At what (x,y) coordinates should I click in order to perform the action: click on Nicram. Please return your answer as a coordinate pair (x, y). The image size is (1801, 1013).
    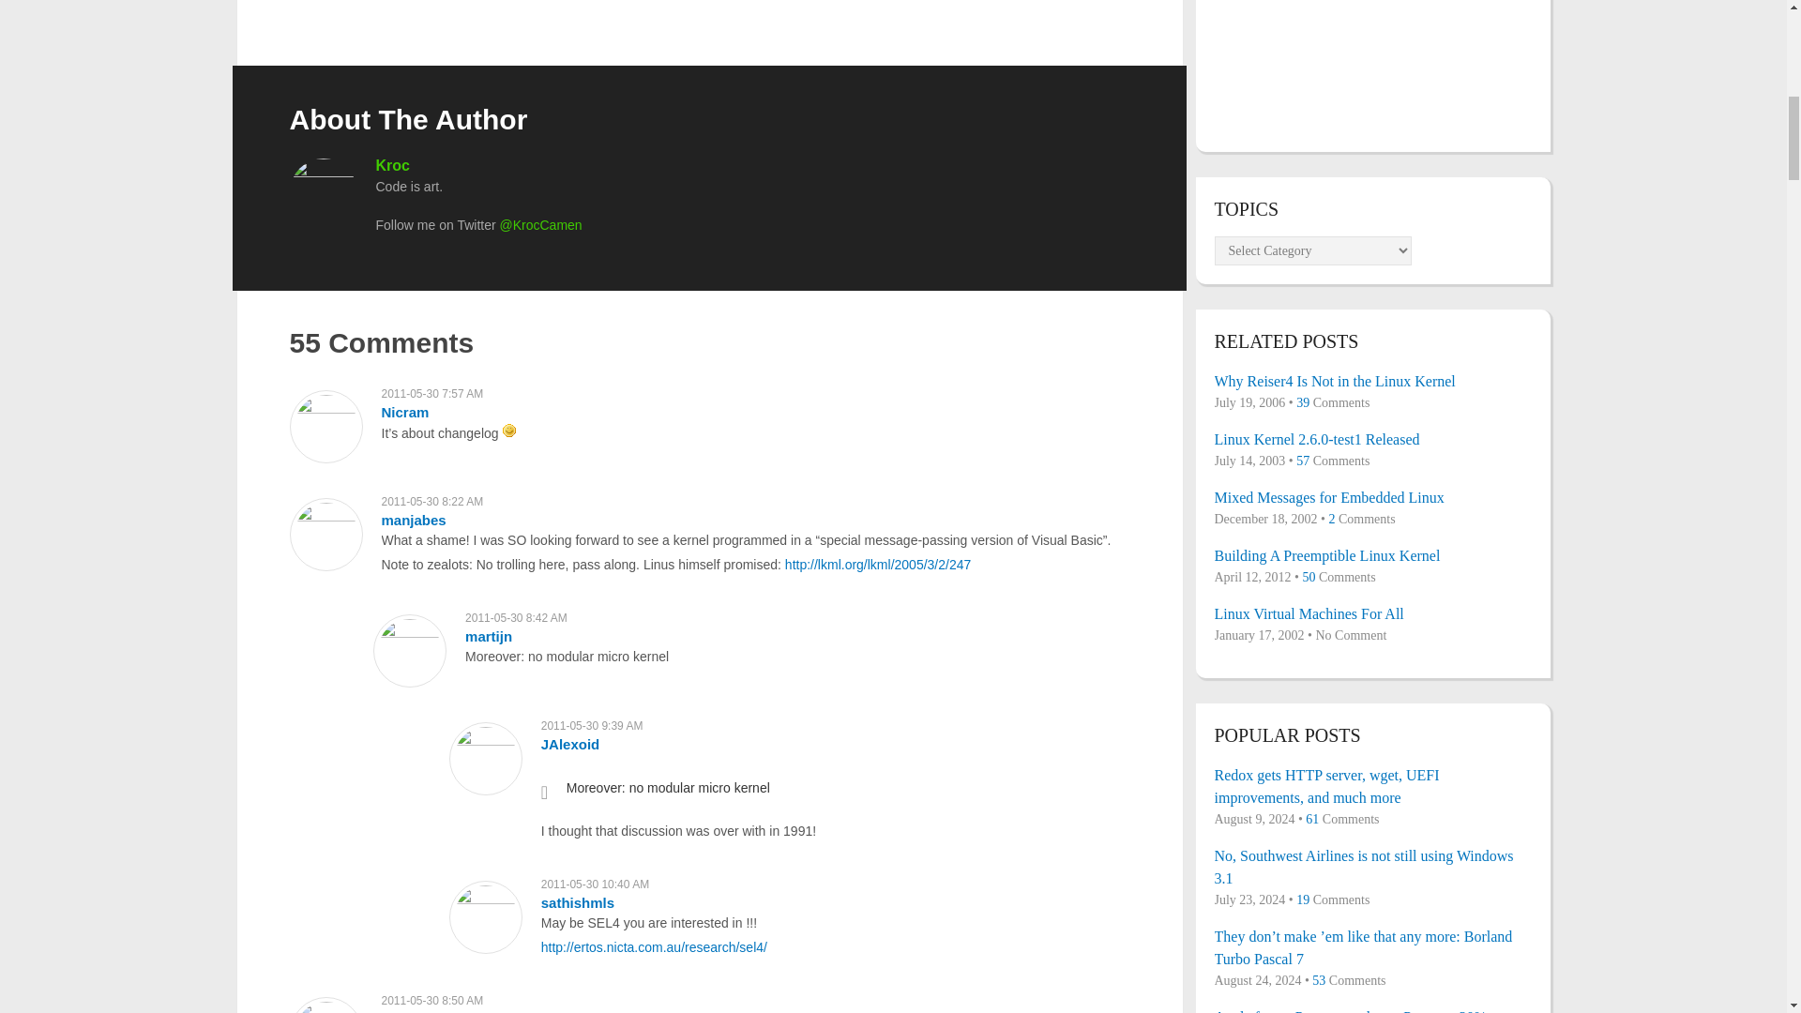
    Looking at the image, I should click on (403, 412).